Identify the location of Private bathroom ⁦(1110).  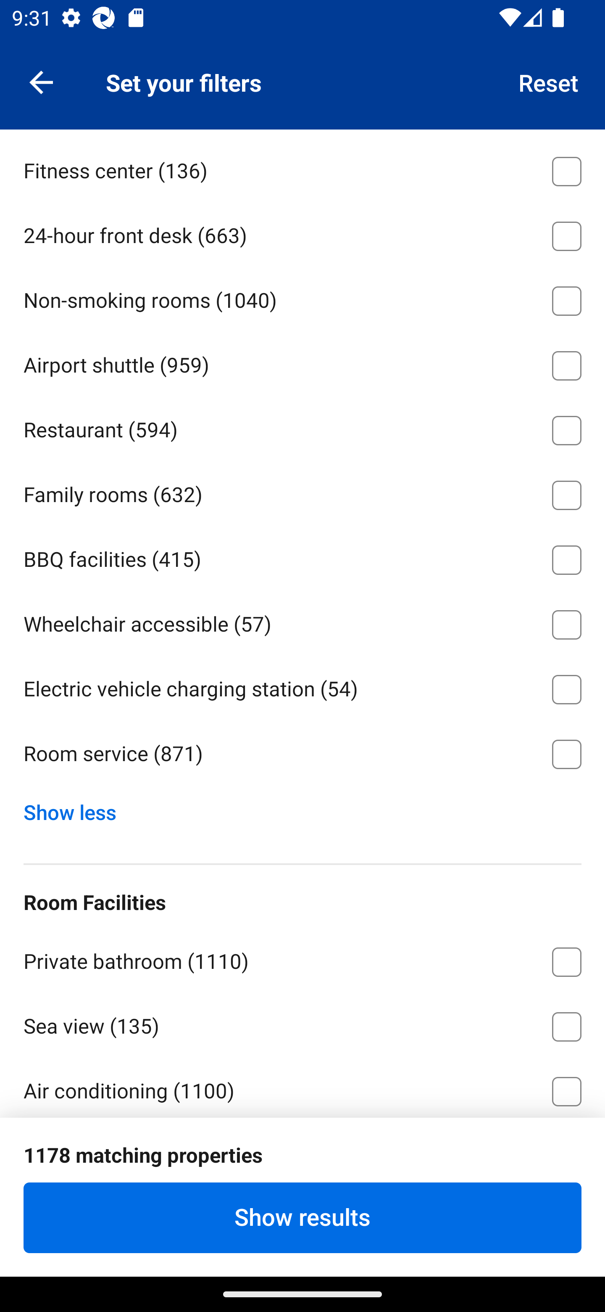
(302, 959).